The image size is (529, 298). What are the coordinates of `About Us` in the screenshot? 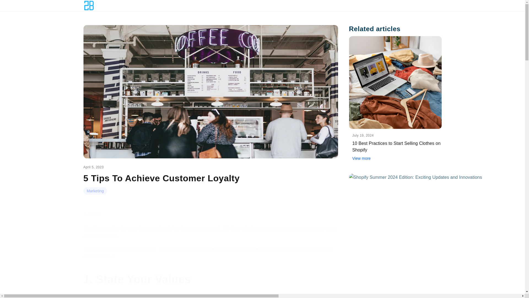 It's located at (289, 6).